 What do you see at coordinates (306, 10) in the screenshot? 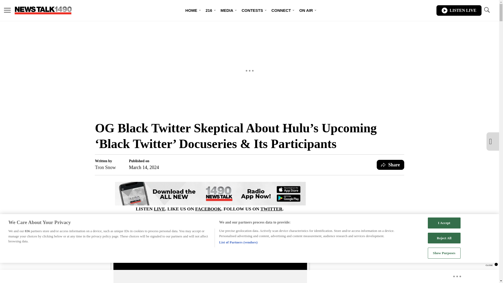
I see `ON AIR` at bounding box center [306, 10].